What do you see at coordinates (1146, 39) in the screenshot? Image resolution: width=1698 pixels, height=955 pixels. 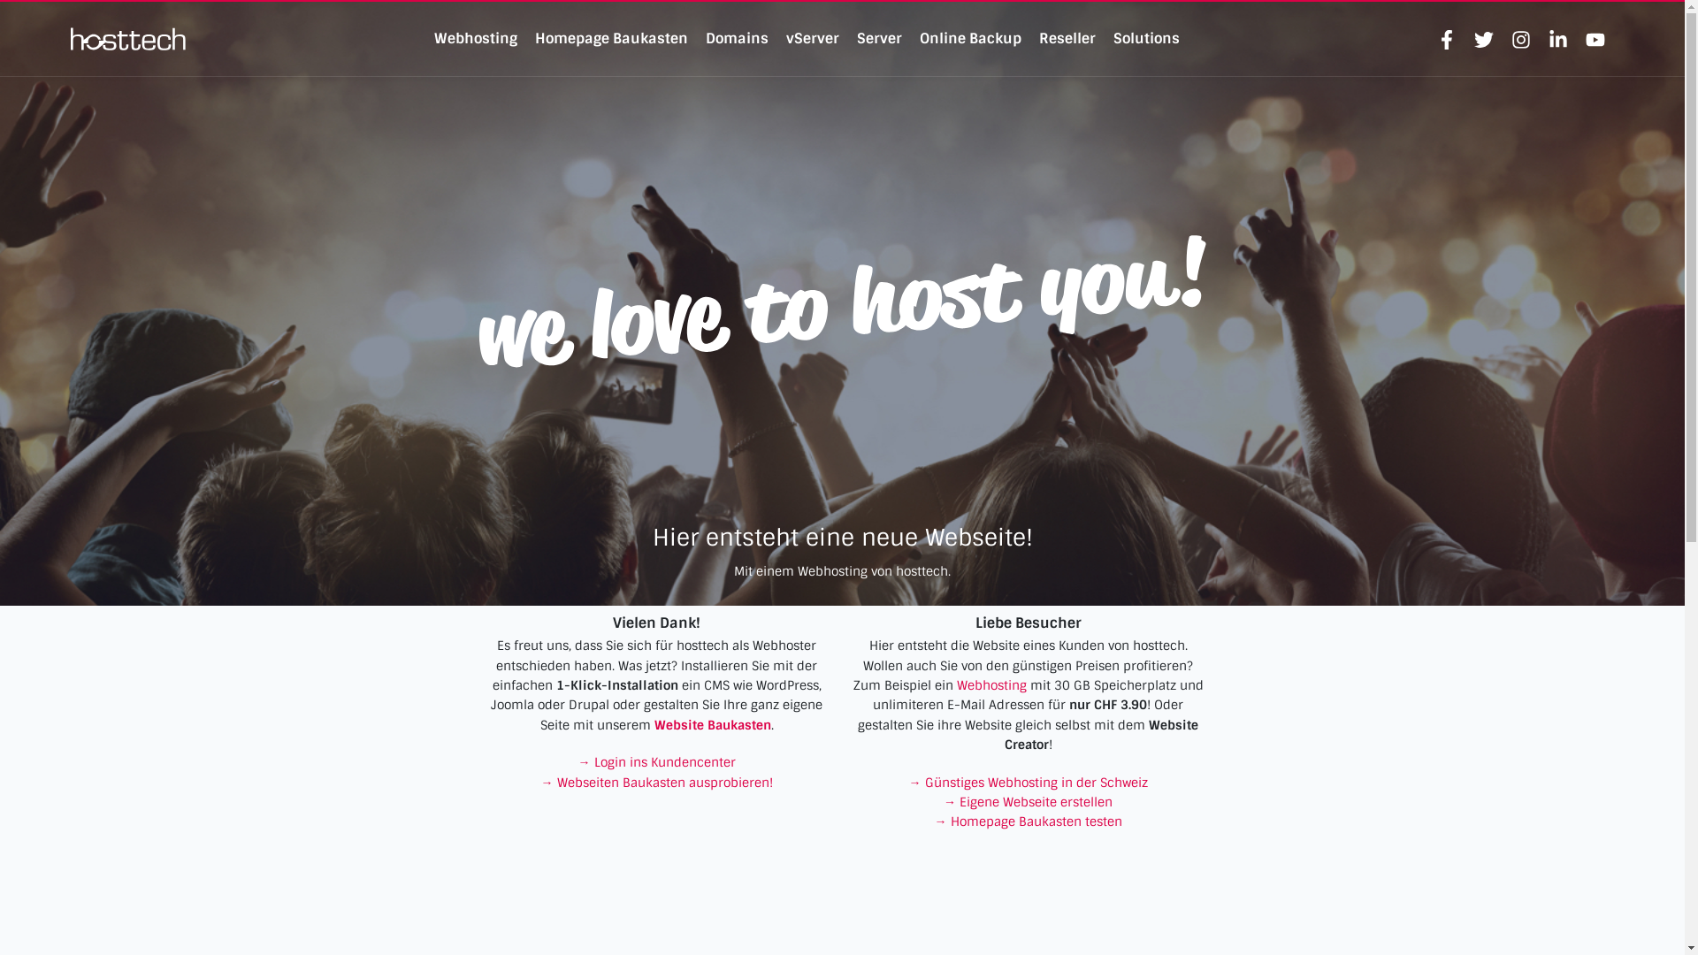 I see `Solutions` at bounding box center [1146, 39].